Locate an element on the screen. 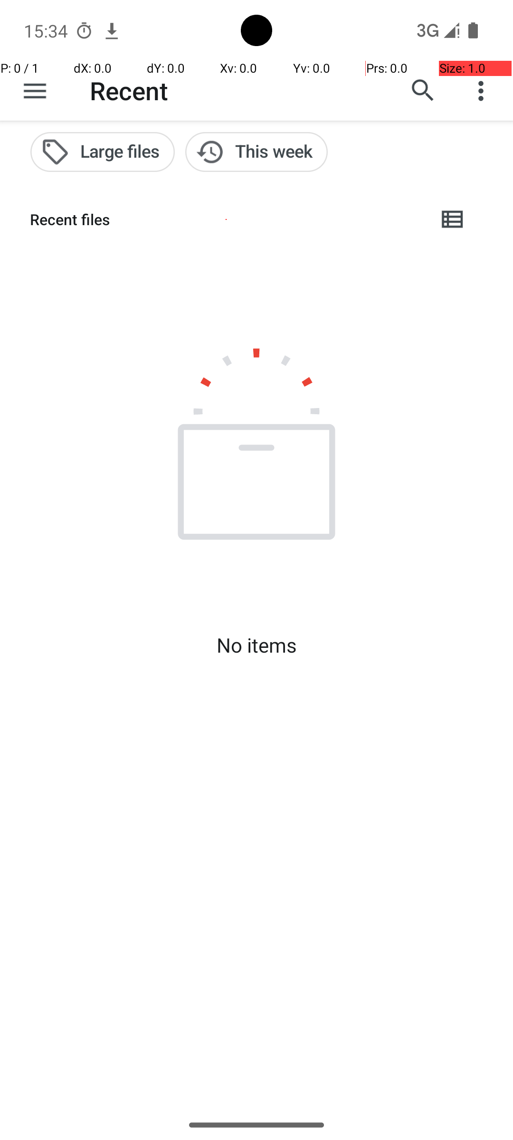 This screenshot has height=1140, width=513. Chrome notification: www.espn.com is located at coordinates (112, 30).